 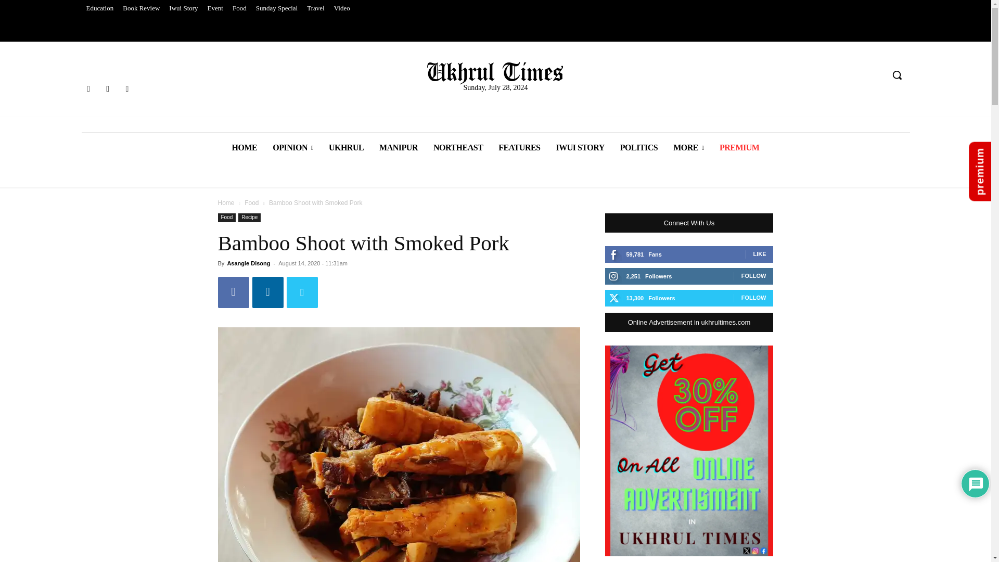 What do you see at coordinates (127, 88) in the screenshot?
I see `Twitter` at bounding box center [127, 88].